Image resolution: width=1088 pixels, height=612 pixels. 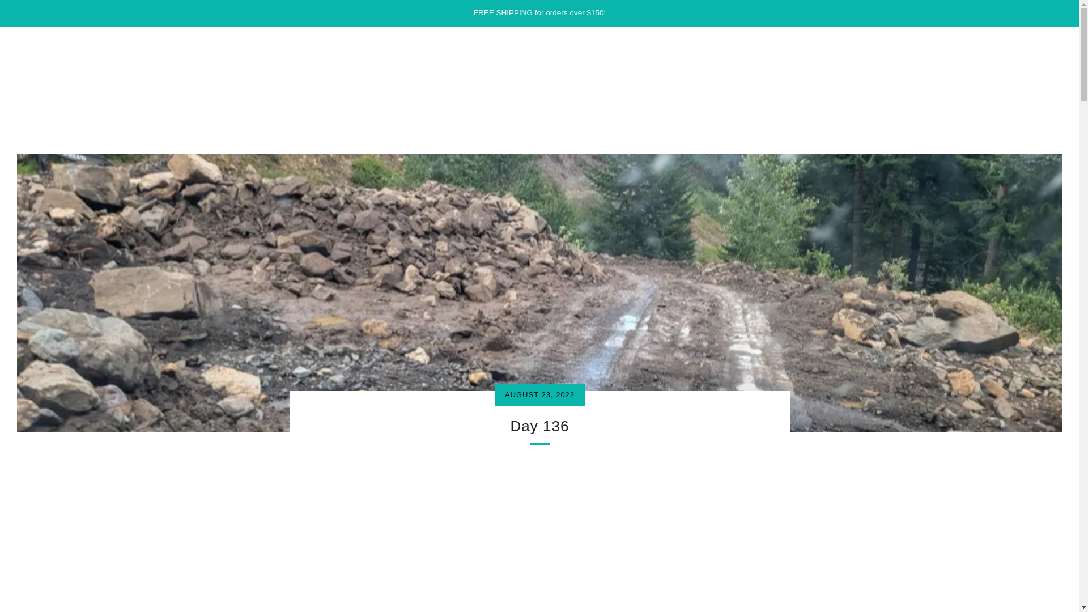 I want to click on SEARCH, so click(x=1057, y=40).